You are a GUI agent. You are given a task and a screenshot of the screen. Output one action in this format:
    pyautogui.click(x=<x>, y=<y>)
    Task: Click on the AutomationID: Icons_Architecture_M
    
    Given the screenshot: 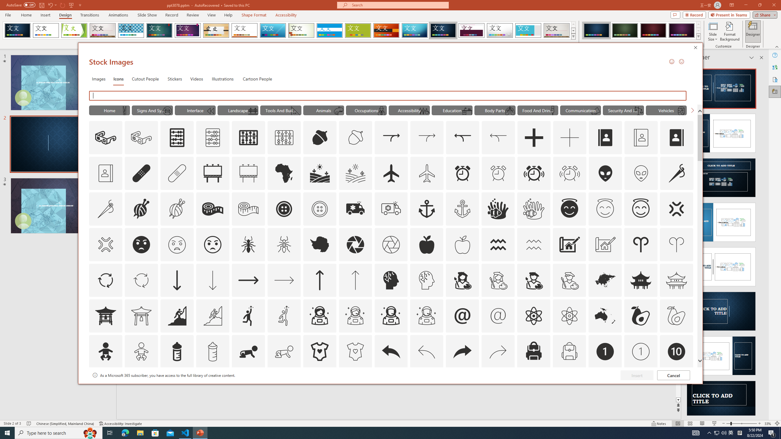 What is the action you would take?
    pyautogui.click(x=605, y=244)
    